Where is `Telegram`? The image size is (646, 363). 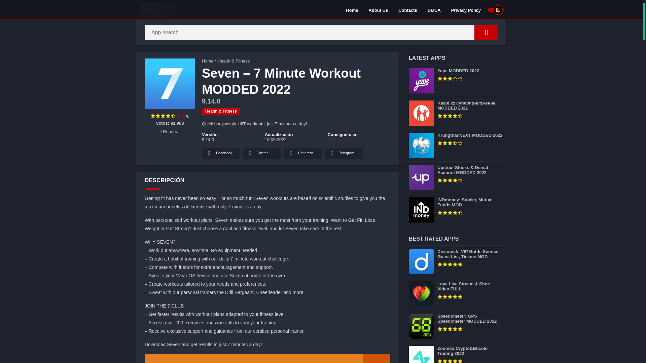 Telegram is located at coordinates (344, 153).